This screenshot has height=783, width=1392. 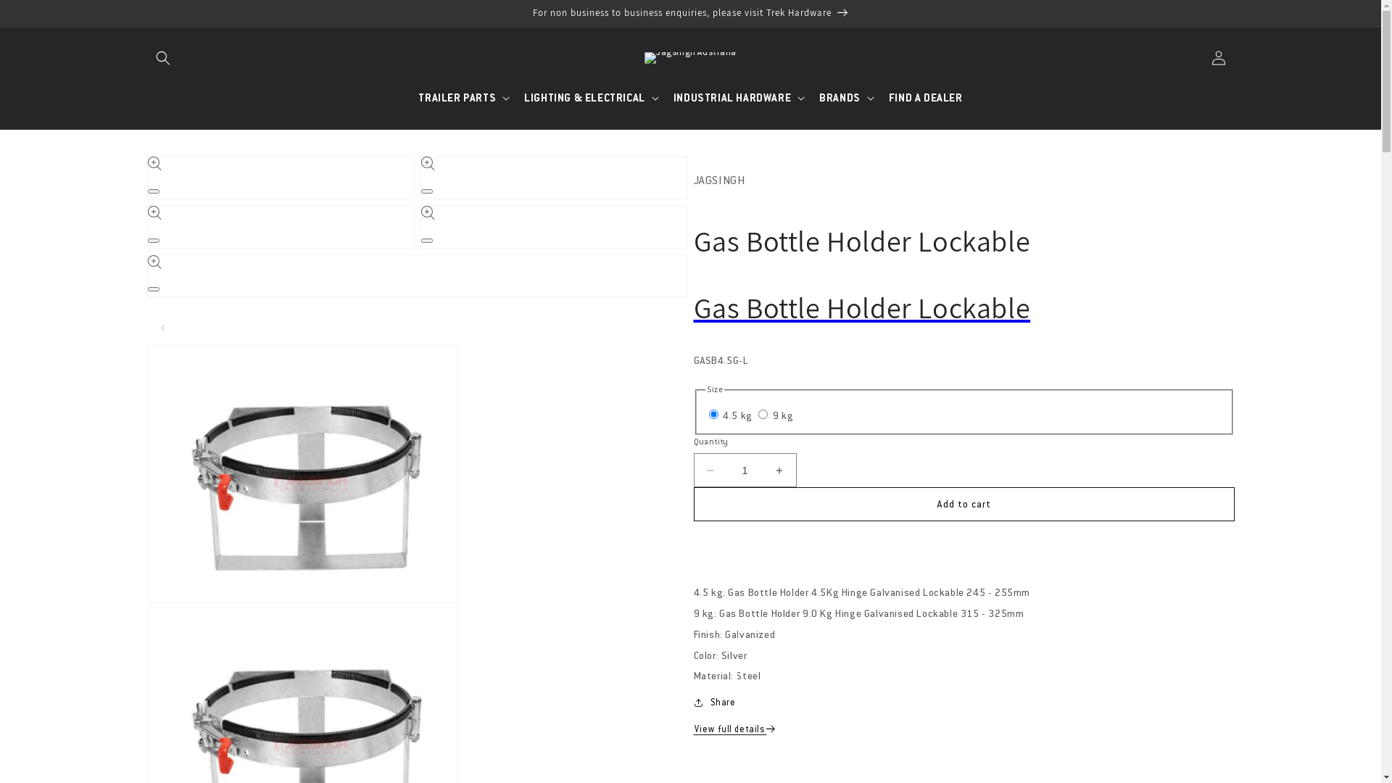 I want to click on Log in, so click(x=1218, y=58).